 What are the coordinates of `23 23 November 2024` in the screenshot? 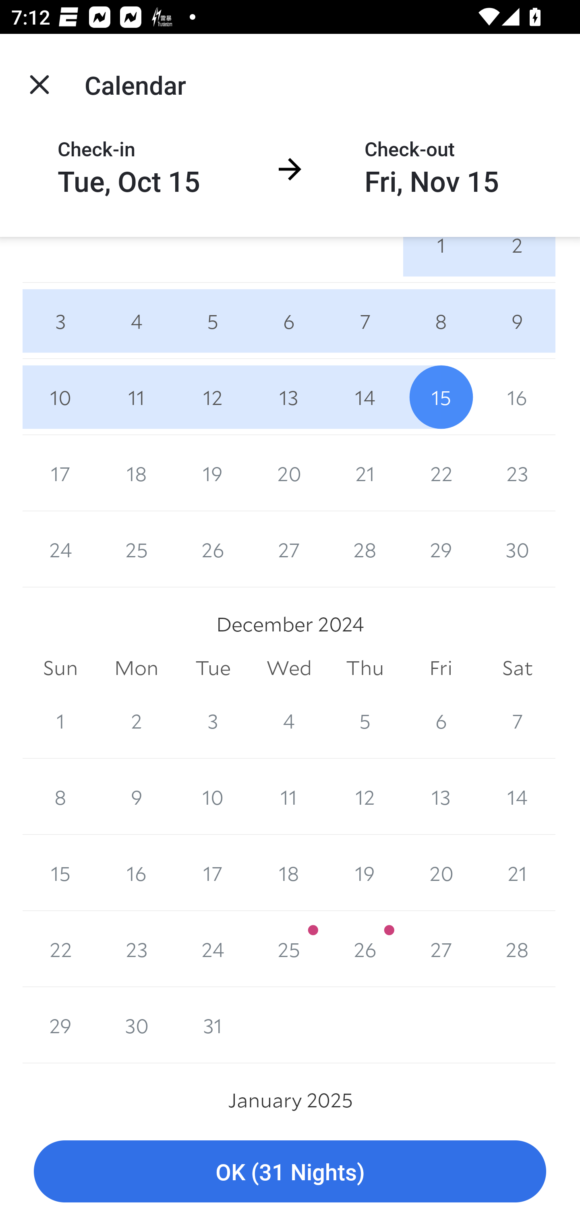 It's located at (517, 473).